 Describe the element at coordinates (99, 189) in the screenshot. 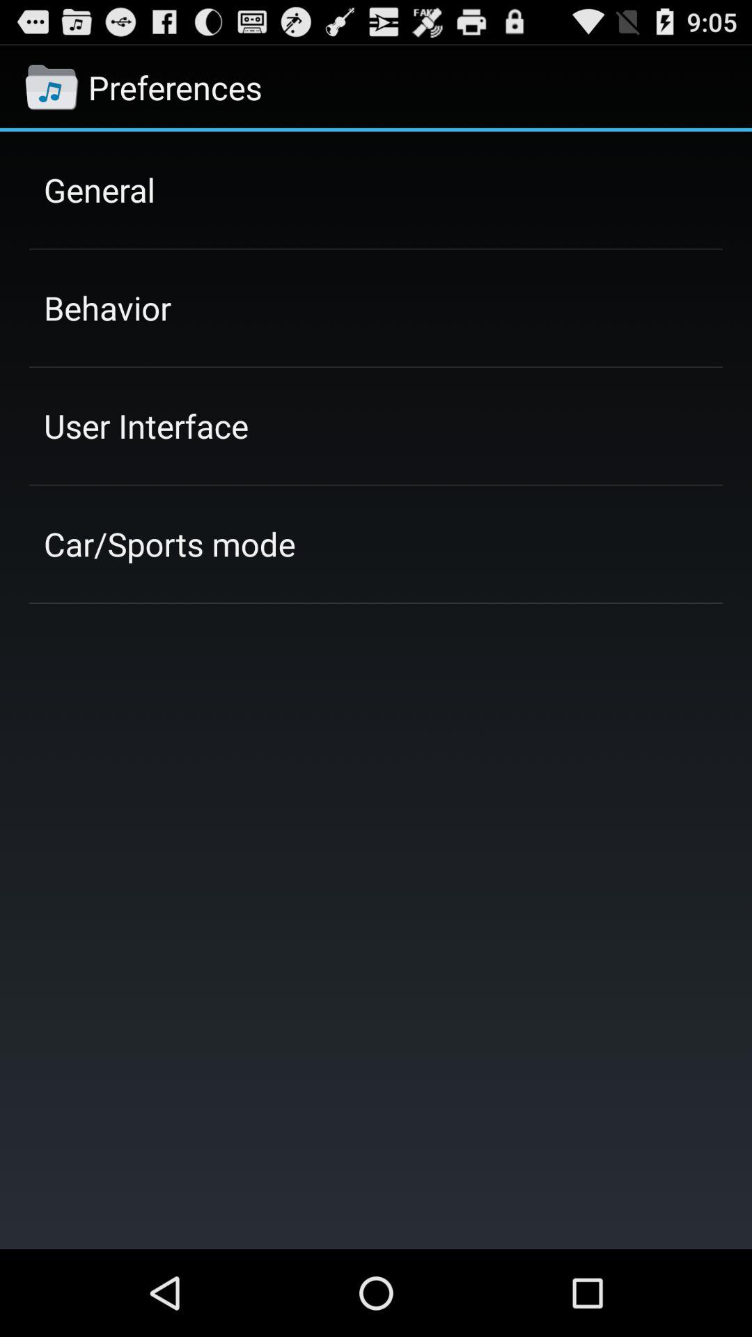

I see `swipe until general` at that location.